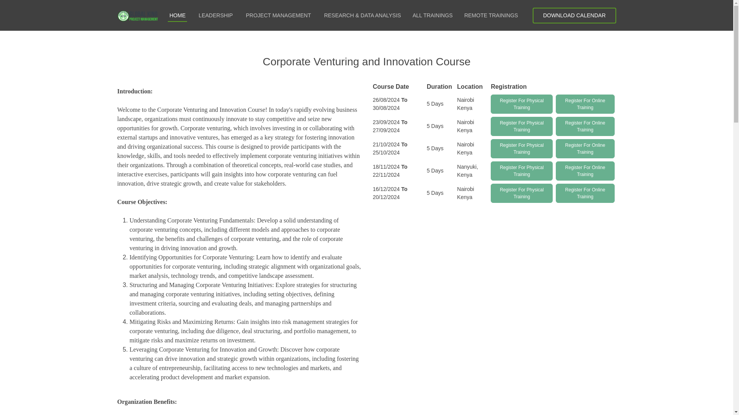 This screenshot has width=739, height=415. I want to click on Register For Physical Training, so click(522, 148).